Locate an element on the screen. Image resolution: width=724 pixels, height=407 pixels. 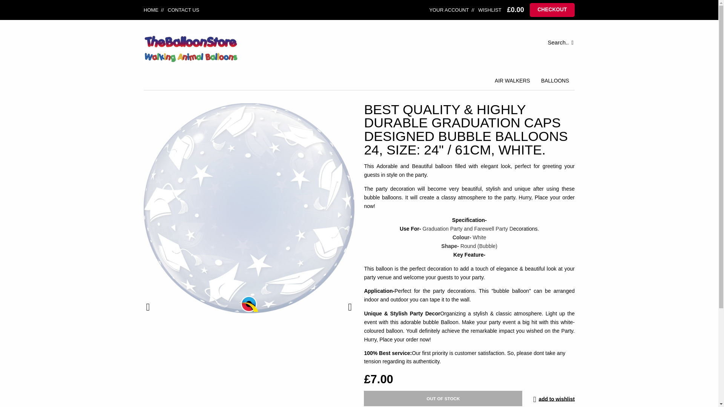
HOME is located at coordinates (151, 10).